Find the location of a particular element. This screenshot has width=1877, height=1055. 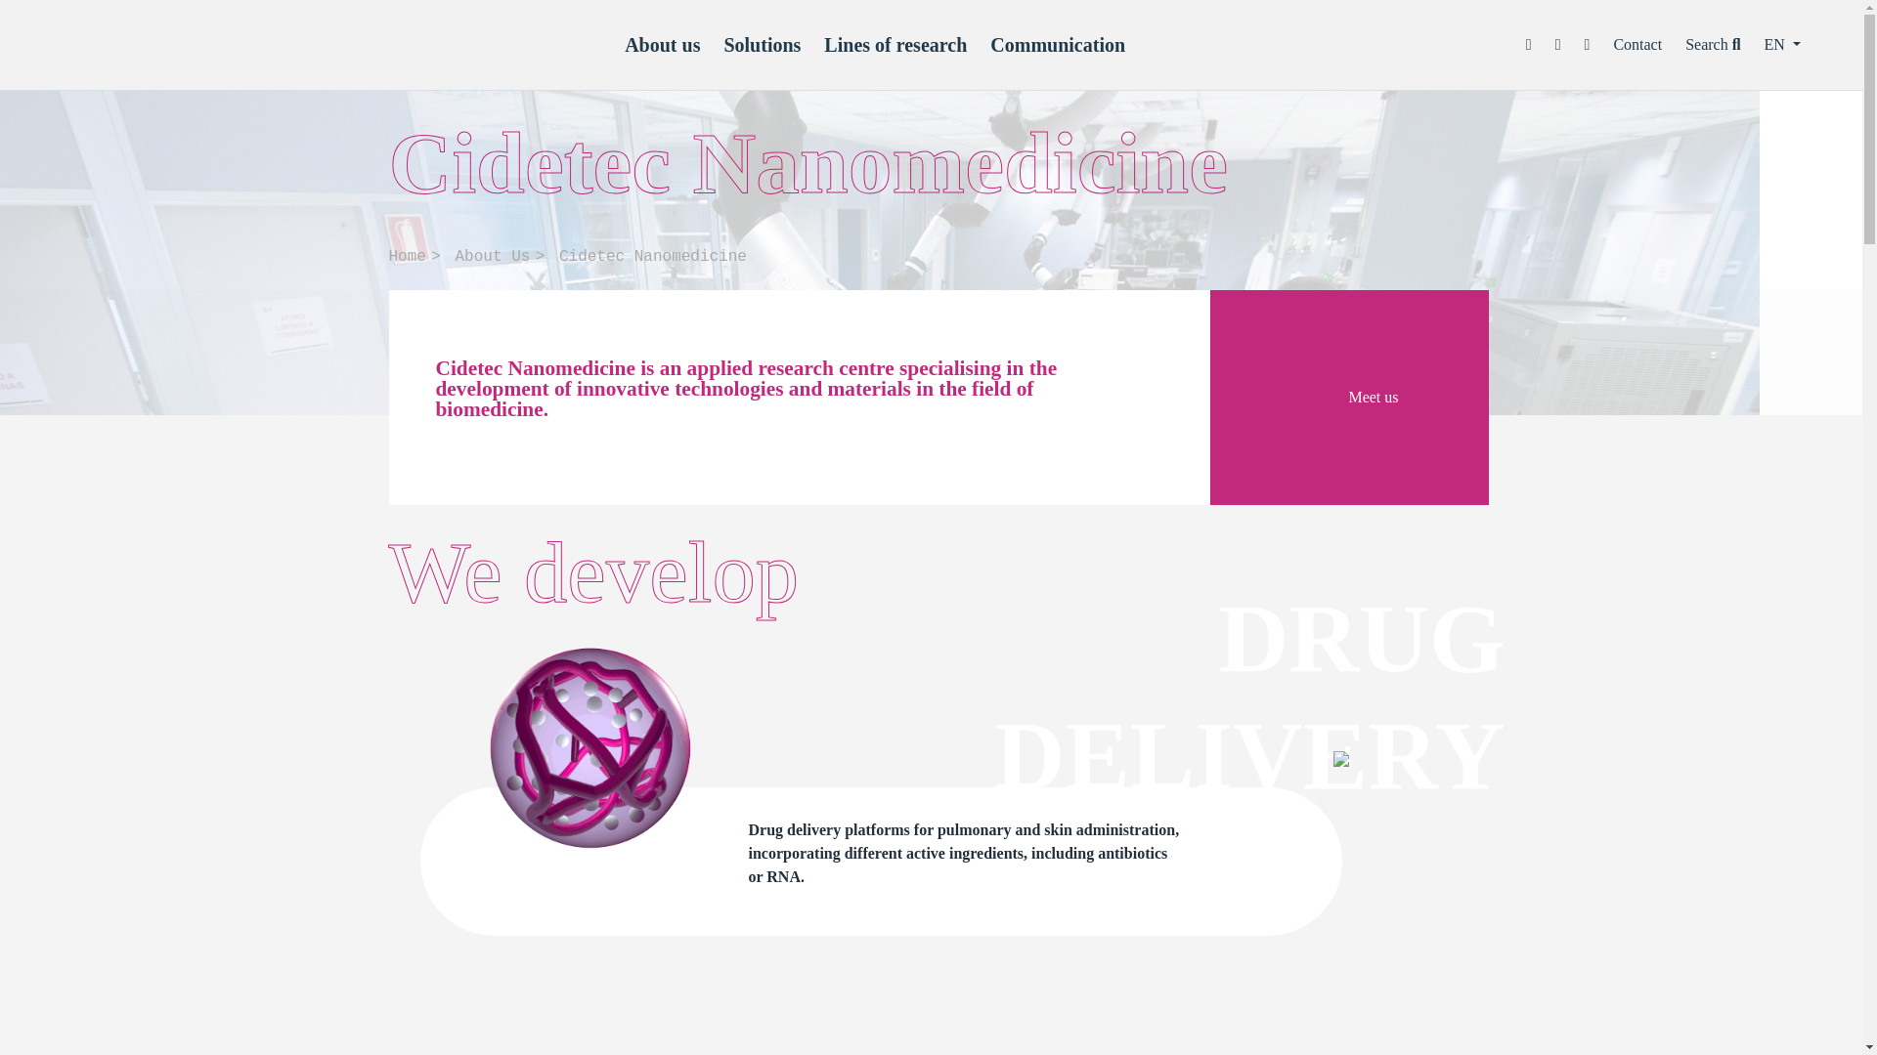

About us is located at coordinates (663, 45).